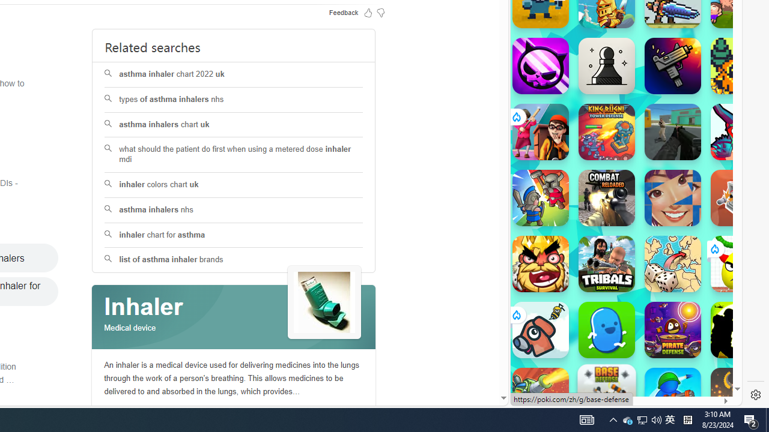 This screenshot has height=432, width=769. I want to click on Hills of Steel, so click(567, 120).